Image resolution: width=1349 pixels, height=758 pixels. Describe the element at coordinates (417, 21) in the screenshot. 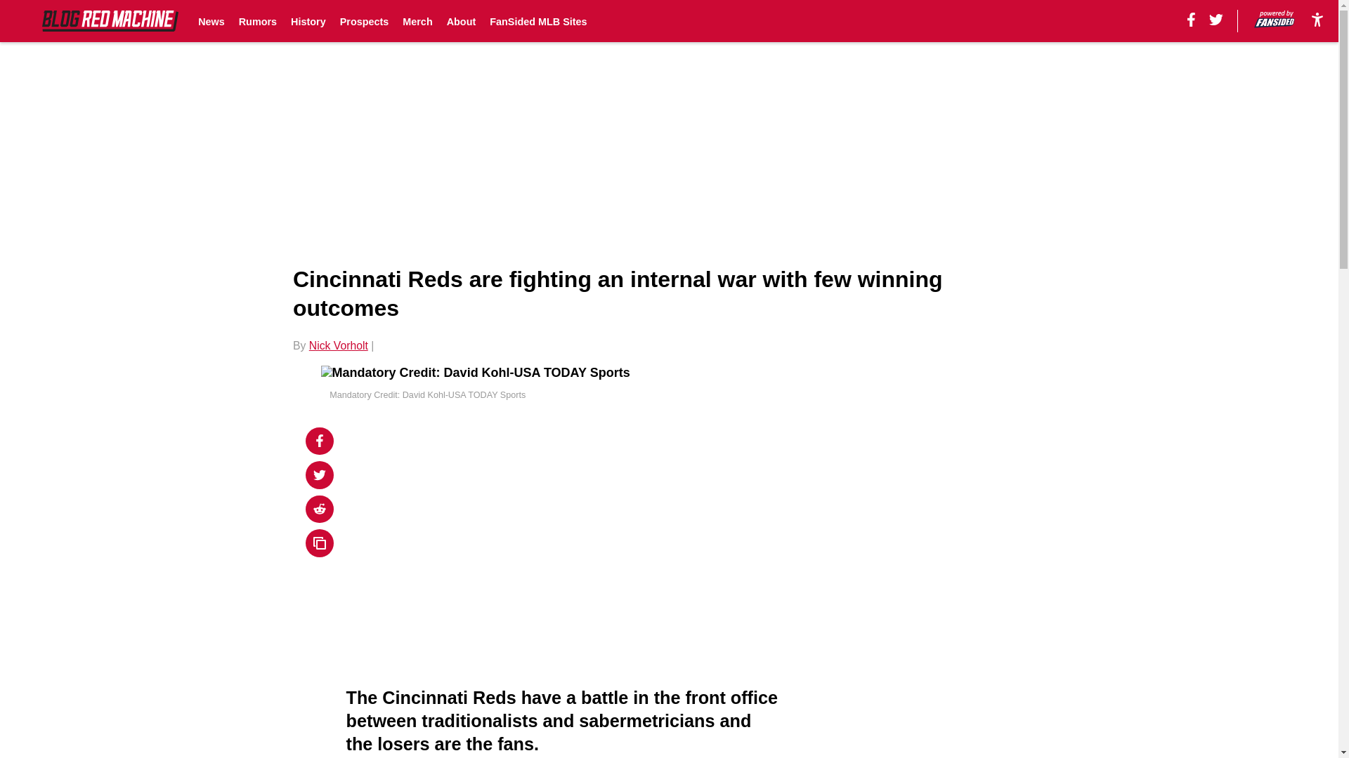

I see `Merch` at that location.